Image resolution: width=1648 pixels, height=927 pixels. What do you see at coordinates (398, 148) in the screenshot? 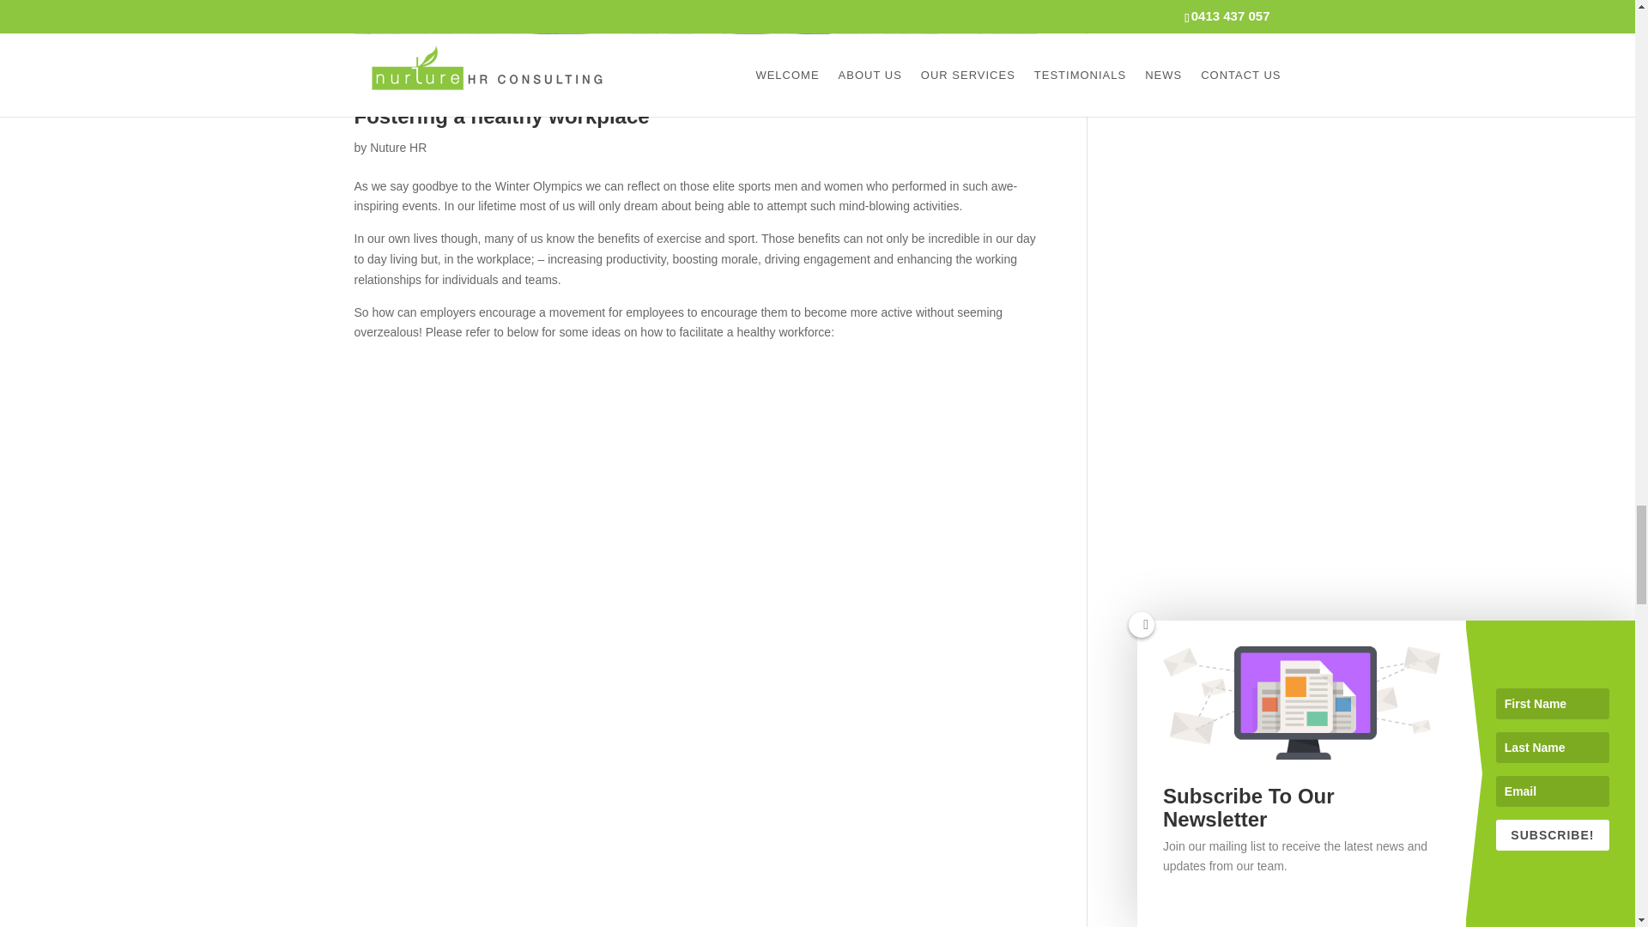
I see `Posts by Nuture HR` at bounding box center [398, 148].